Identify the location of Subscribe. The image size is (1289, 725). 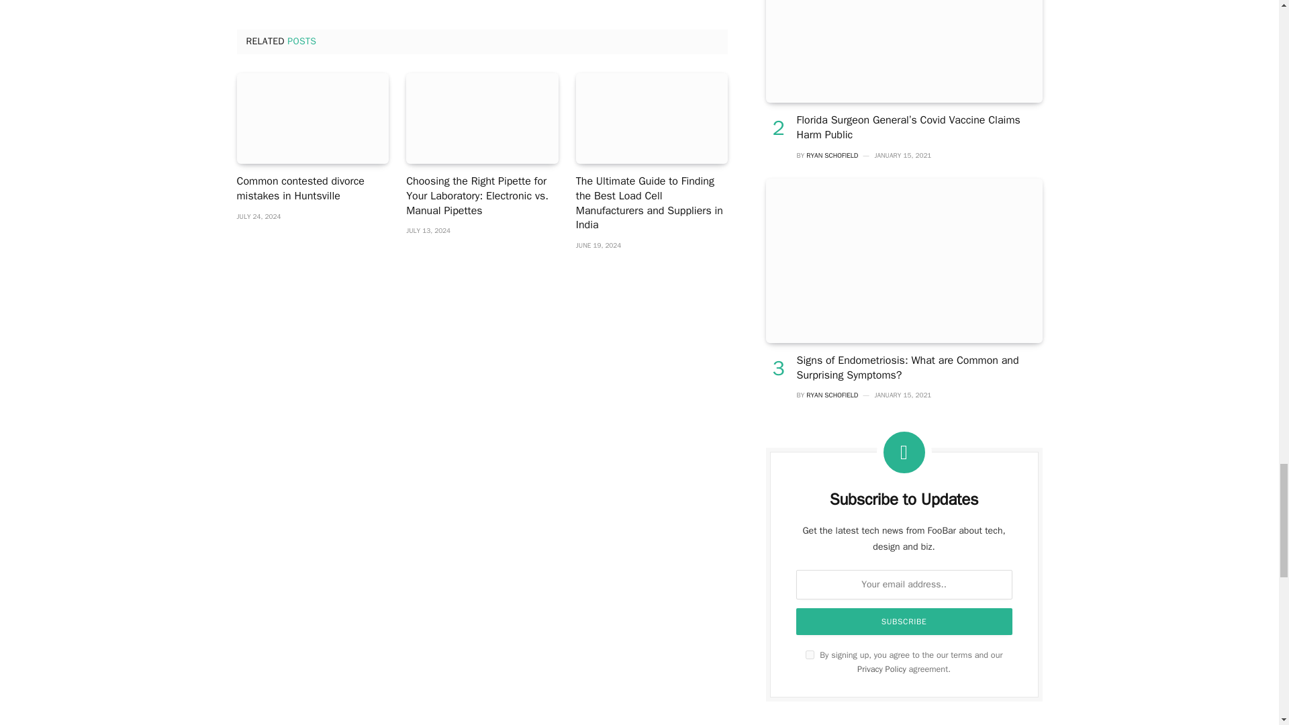
(904, 622).